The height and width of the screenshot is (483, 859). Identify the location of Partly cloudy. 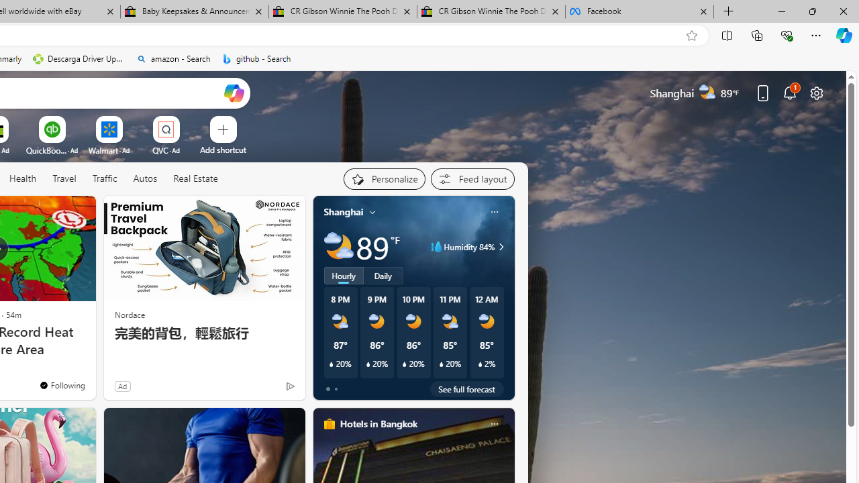
(338, 247).